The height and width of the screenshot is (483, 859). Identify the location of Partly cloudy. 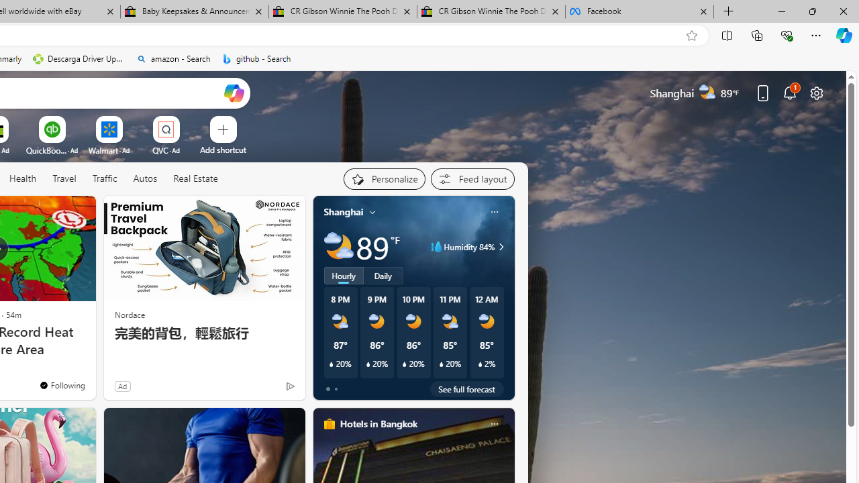
(338, 247).